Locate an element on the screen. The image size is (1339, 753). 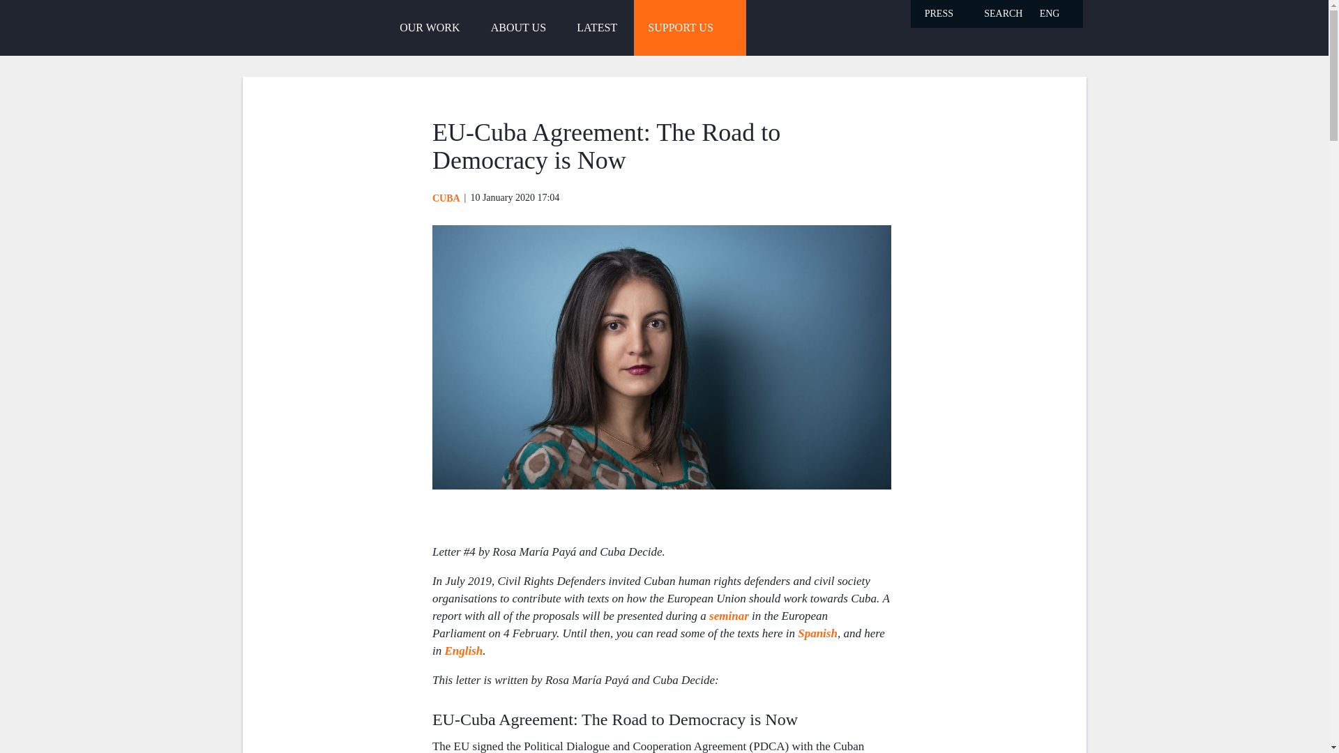
Civil Rights Defenders is located at coordinates (285, 26).